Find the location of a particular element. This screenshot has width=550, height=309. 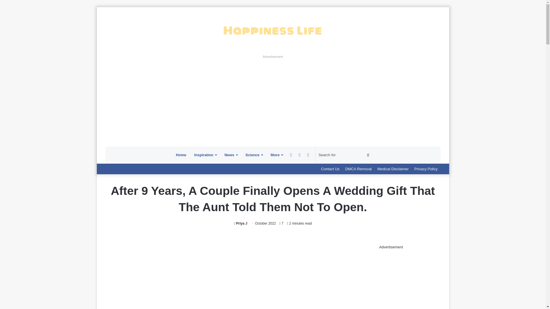

Happiness Life is located at coordinates (273, 30).